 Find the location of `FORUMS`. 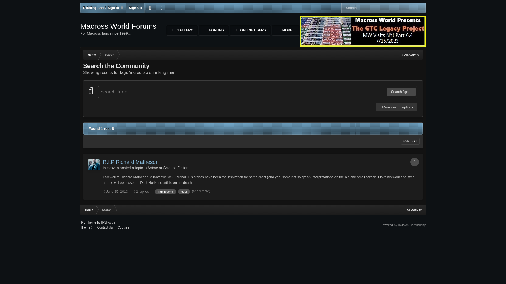

FORUMS is located at coordinates (213, 30).